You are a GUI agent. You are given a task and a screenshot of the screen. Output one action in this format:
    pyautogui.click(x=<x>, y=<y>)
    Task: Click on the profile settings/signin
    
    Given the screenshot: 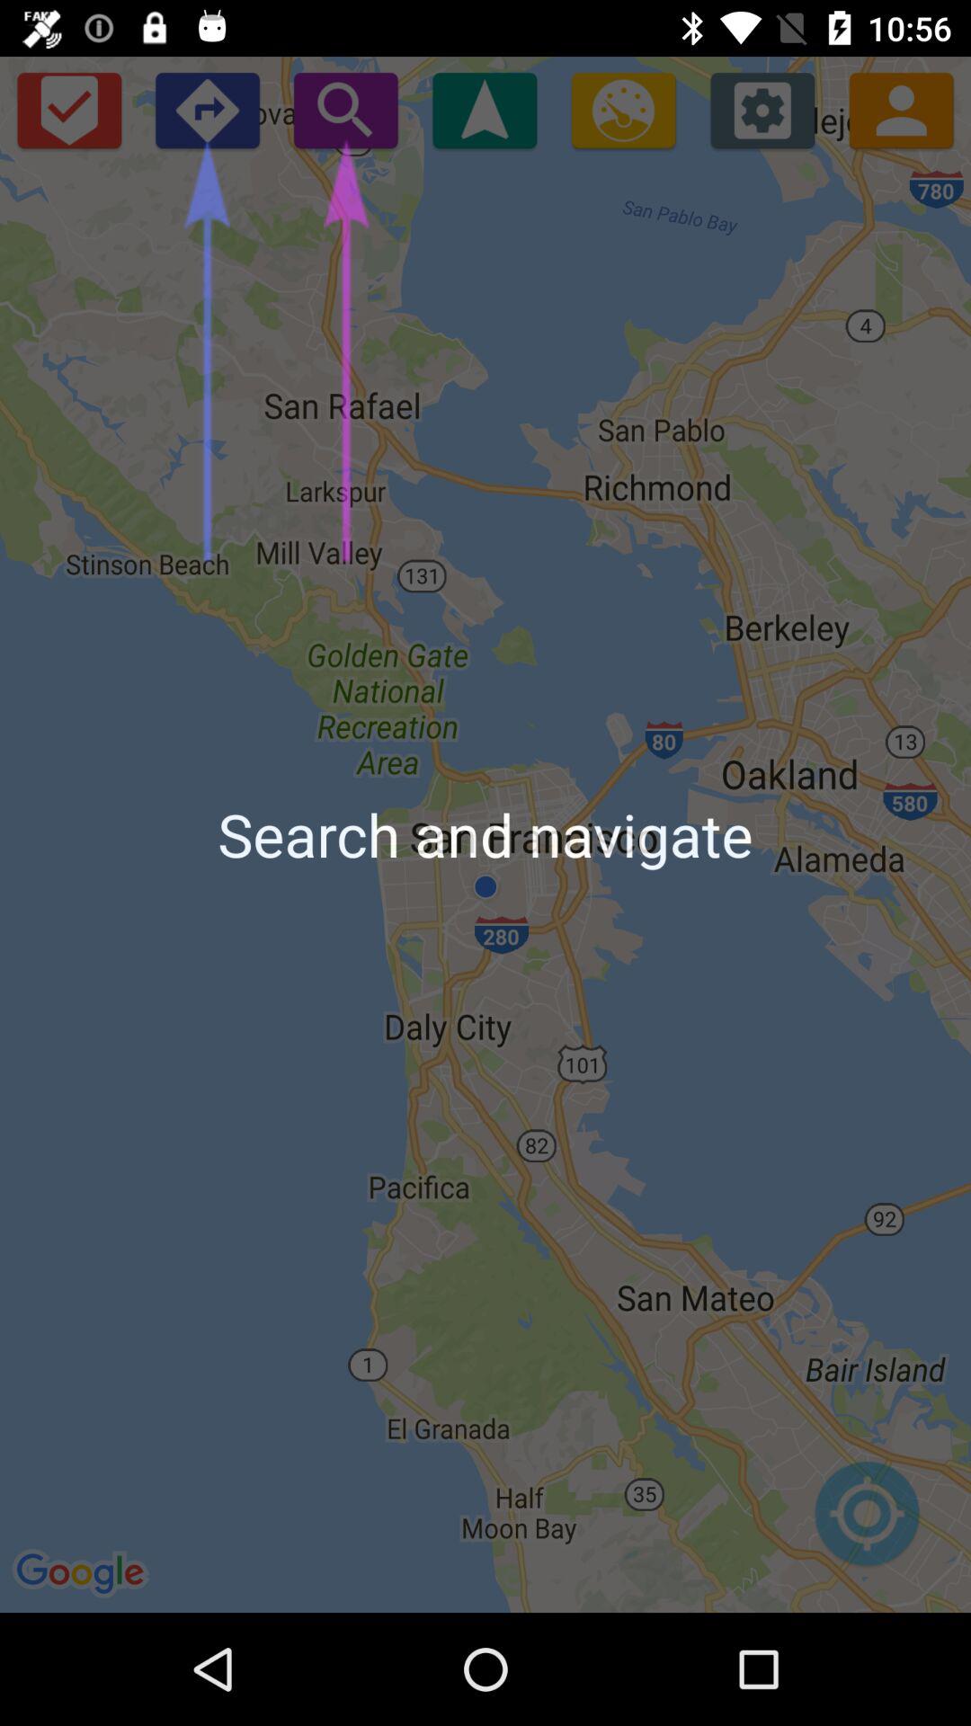 What is the action you would take?
    pyautogui.click(x=901, y=110)
    